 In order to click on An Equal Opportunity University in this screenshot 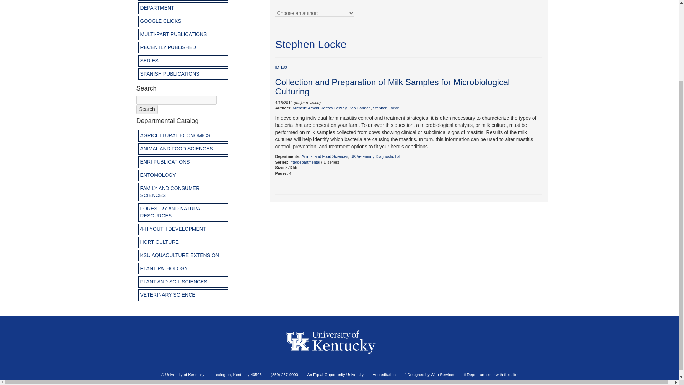, I will do `click(336, 375)`.